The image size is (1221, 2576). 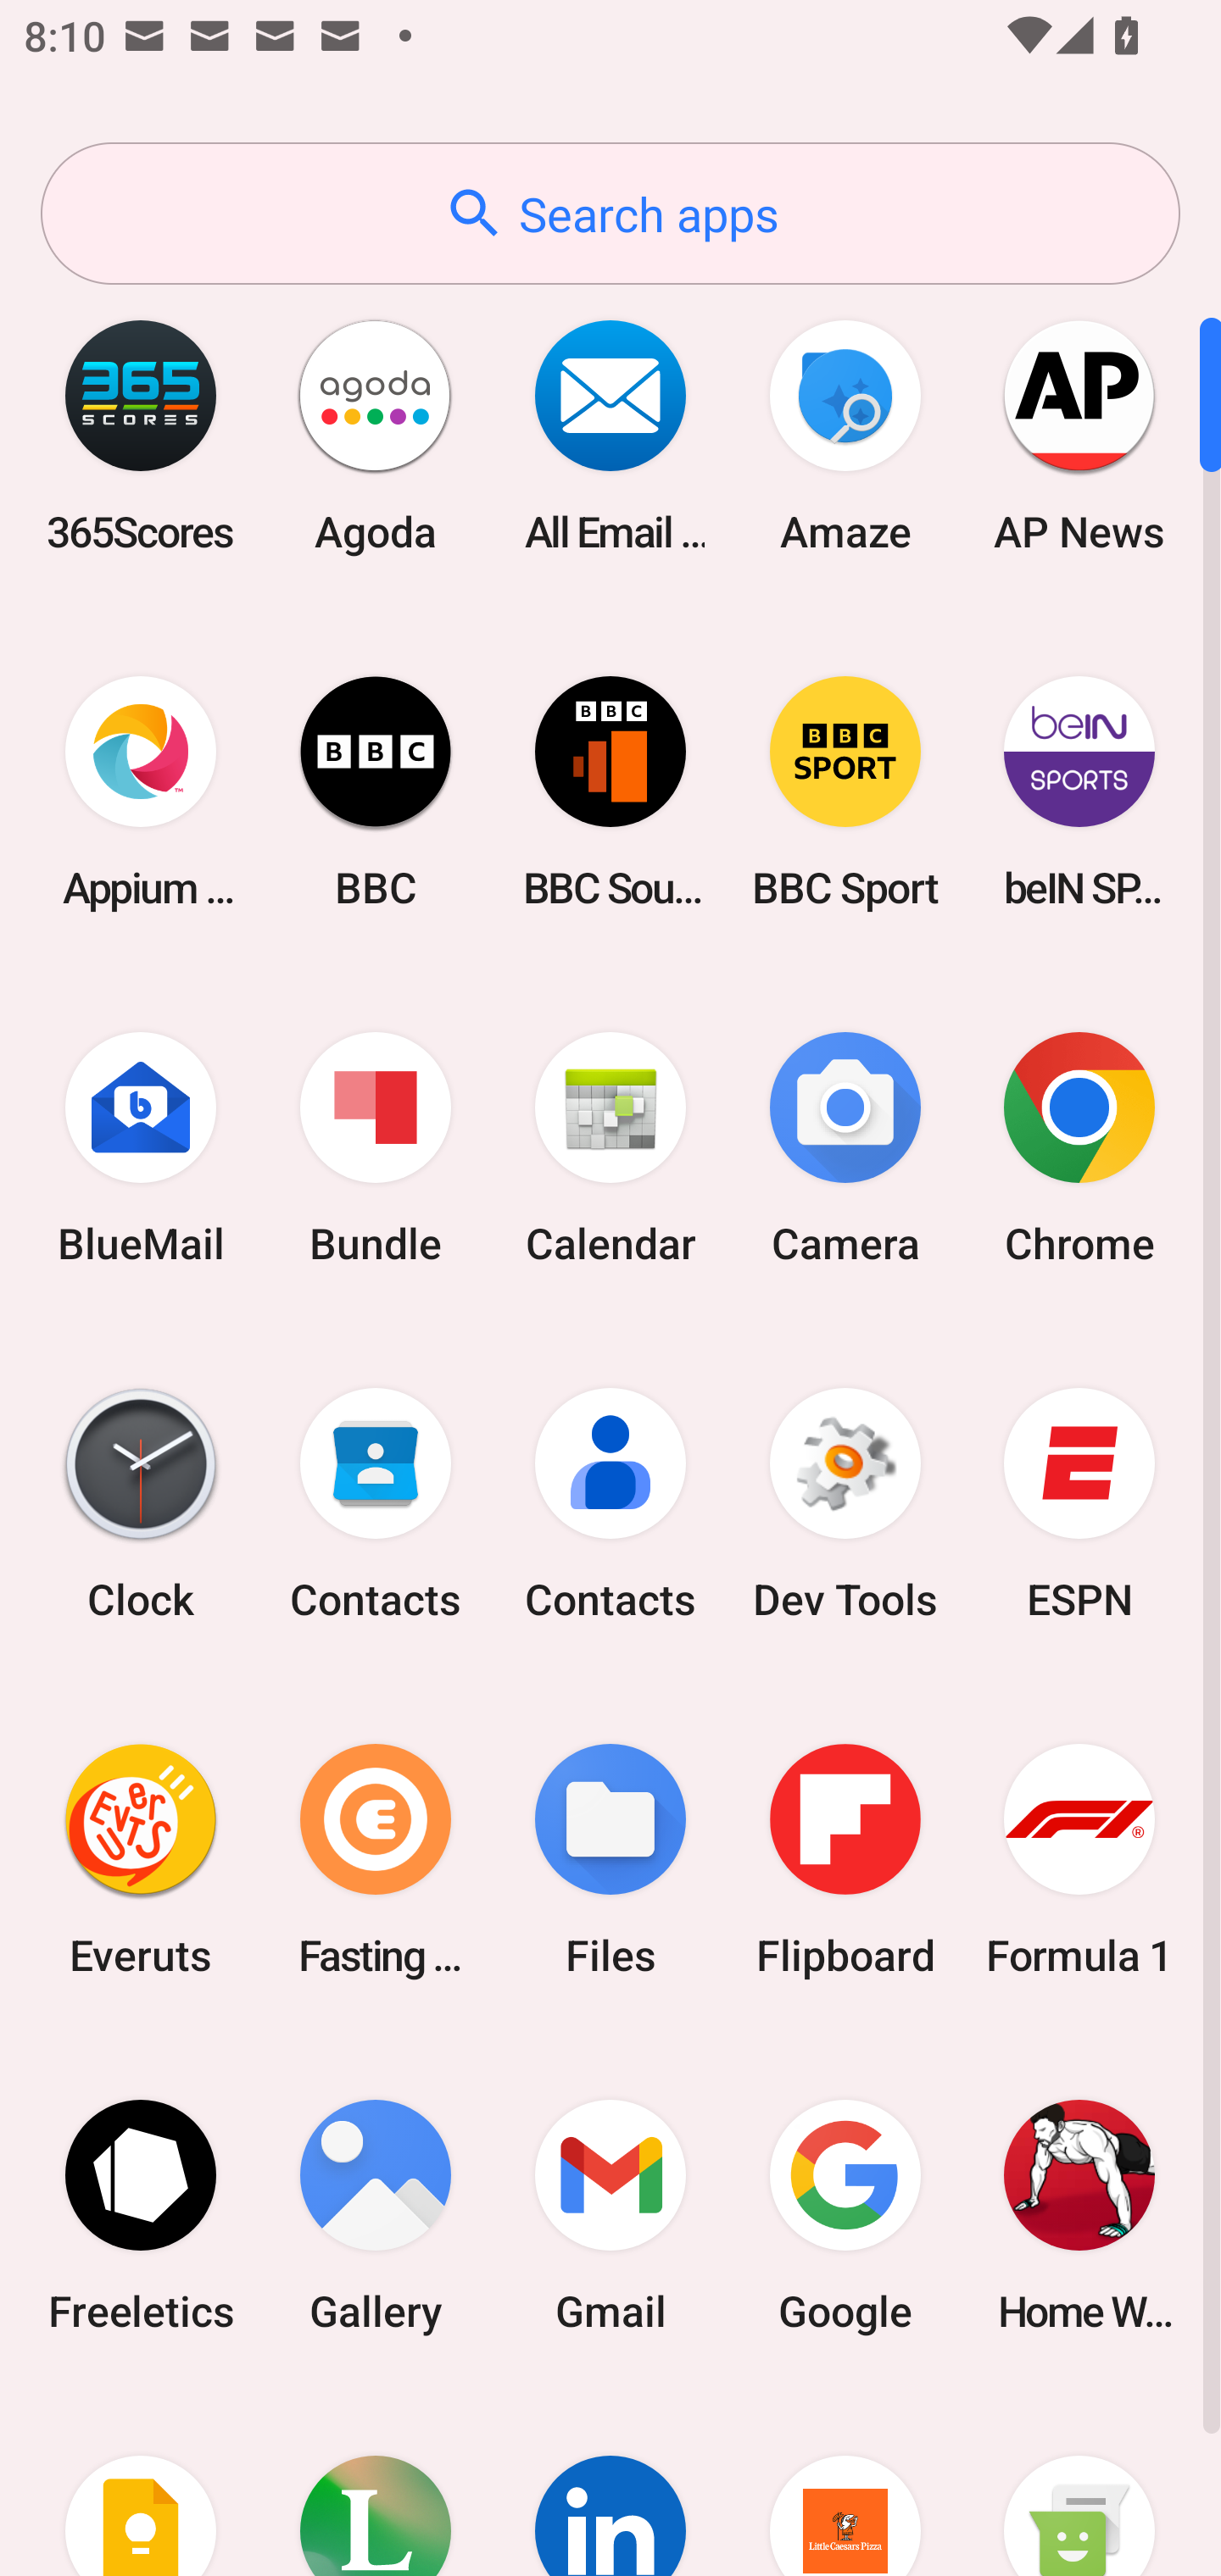 I want to click on Clock, so click(x=141, y=1504).